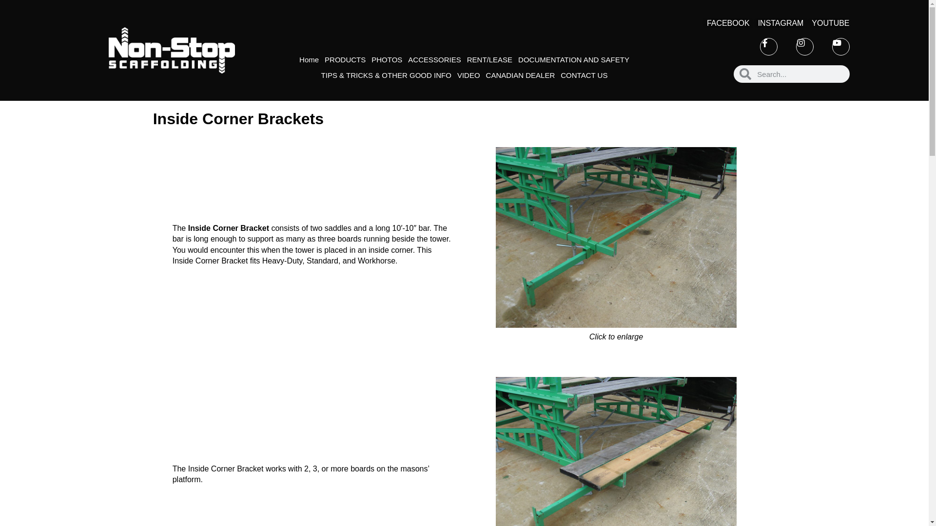 The height and width of the screenshot is (526, 936). Describe the element at coordinates (520, 75) in the screenshot. I see `CANADIAN DEALER` at that location.